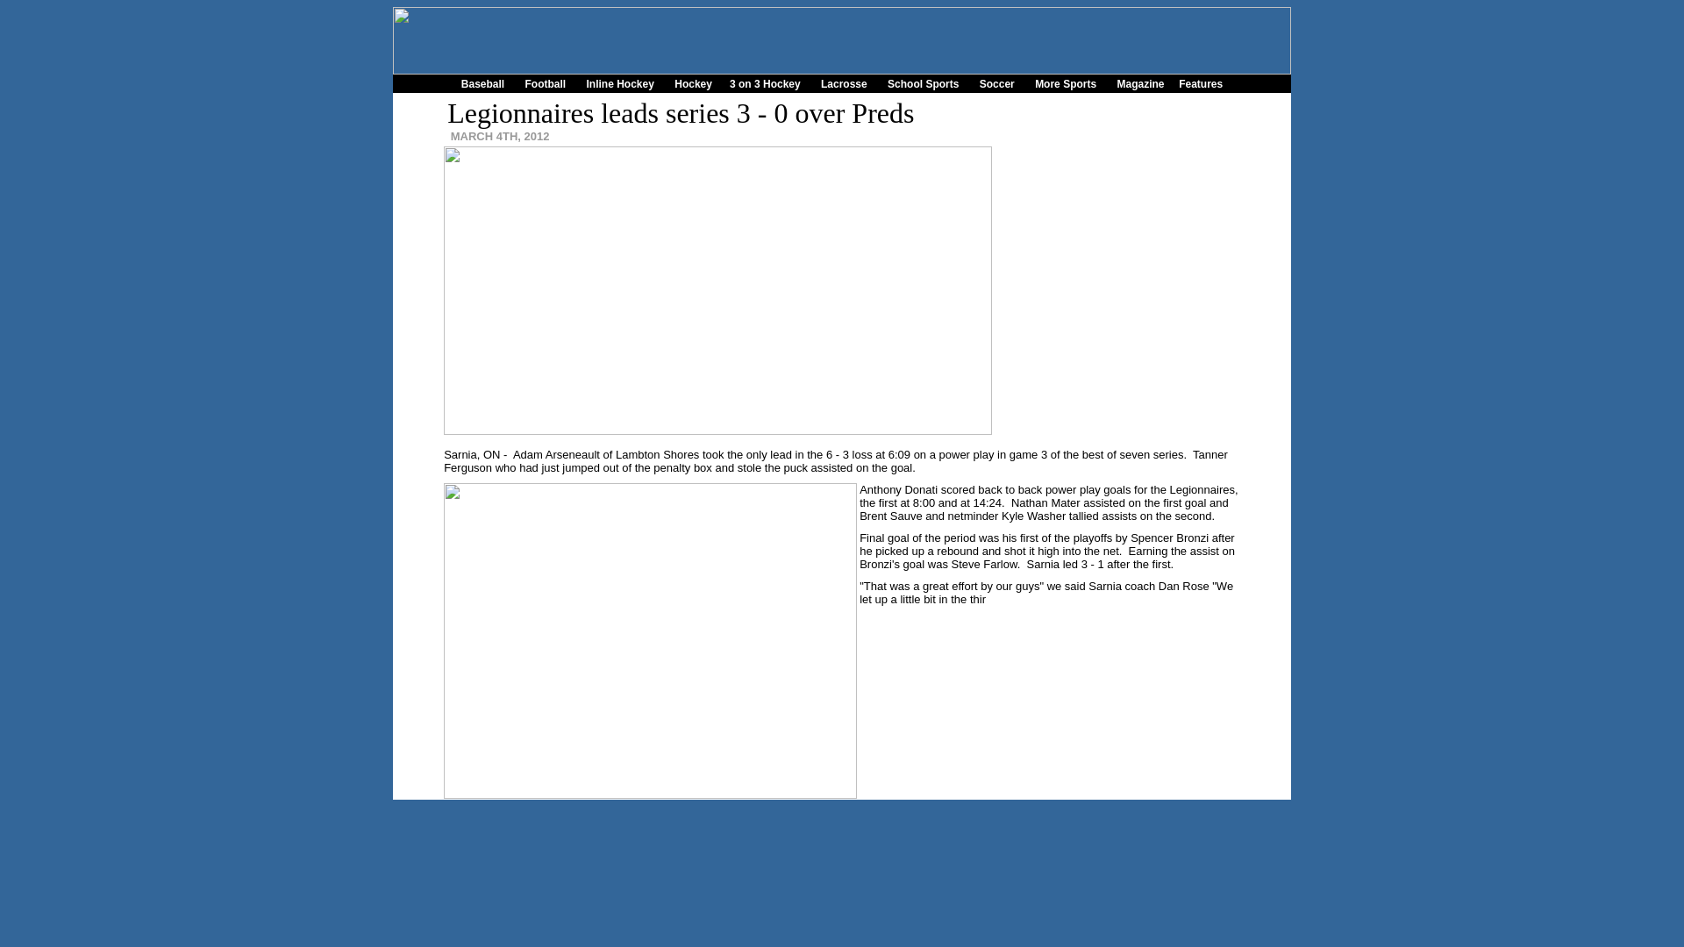 Image resolution: width=1684 pixels, height=947 pixels. Describe the element at coordinates (923, 82) in the screenshot. I see `School Sports` at that location.